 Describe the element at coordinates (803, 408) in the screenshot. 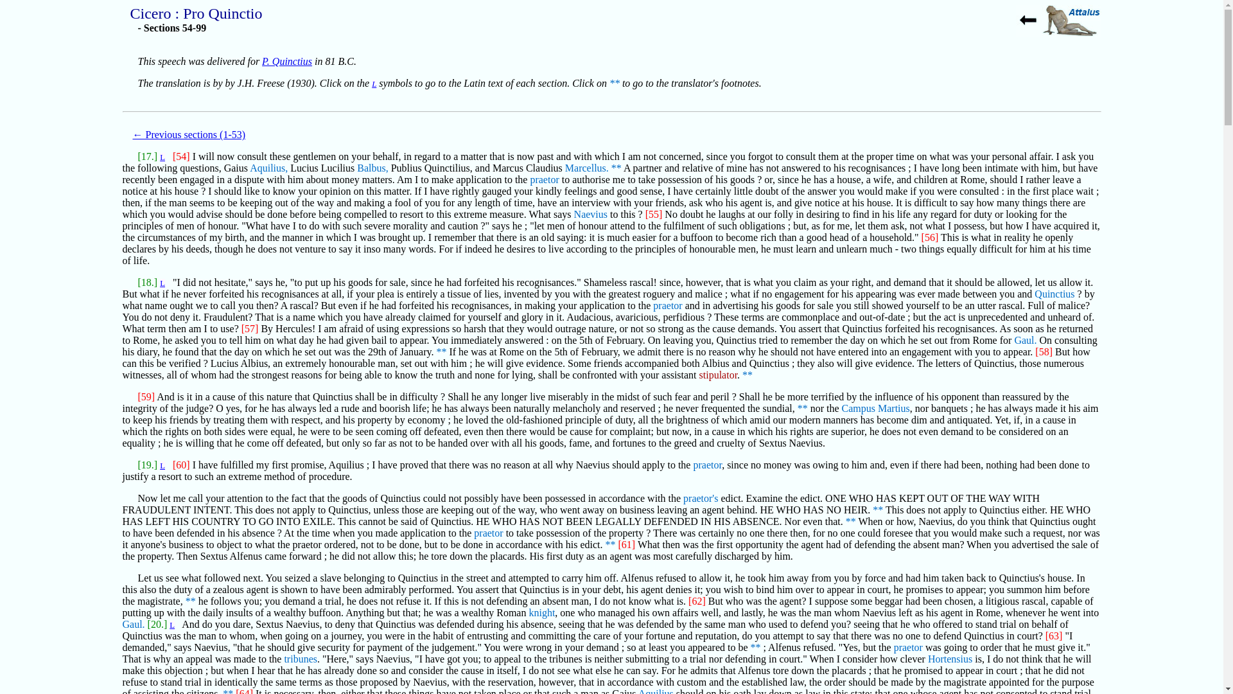

I see `61` at that location.